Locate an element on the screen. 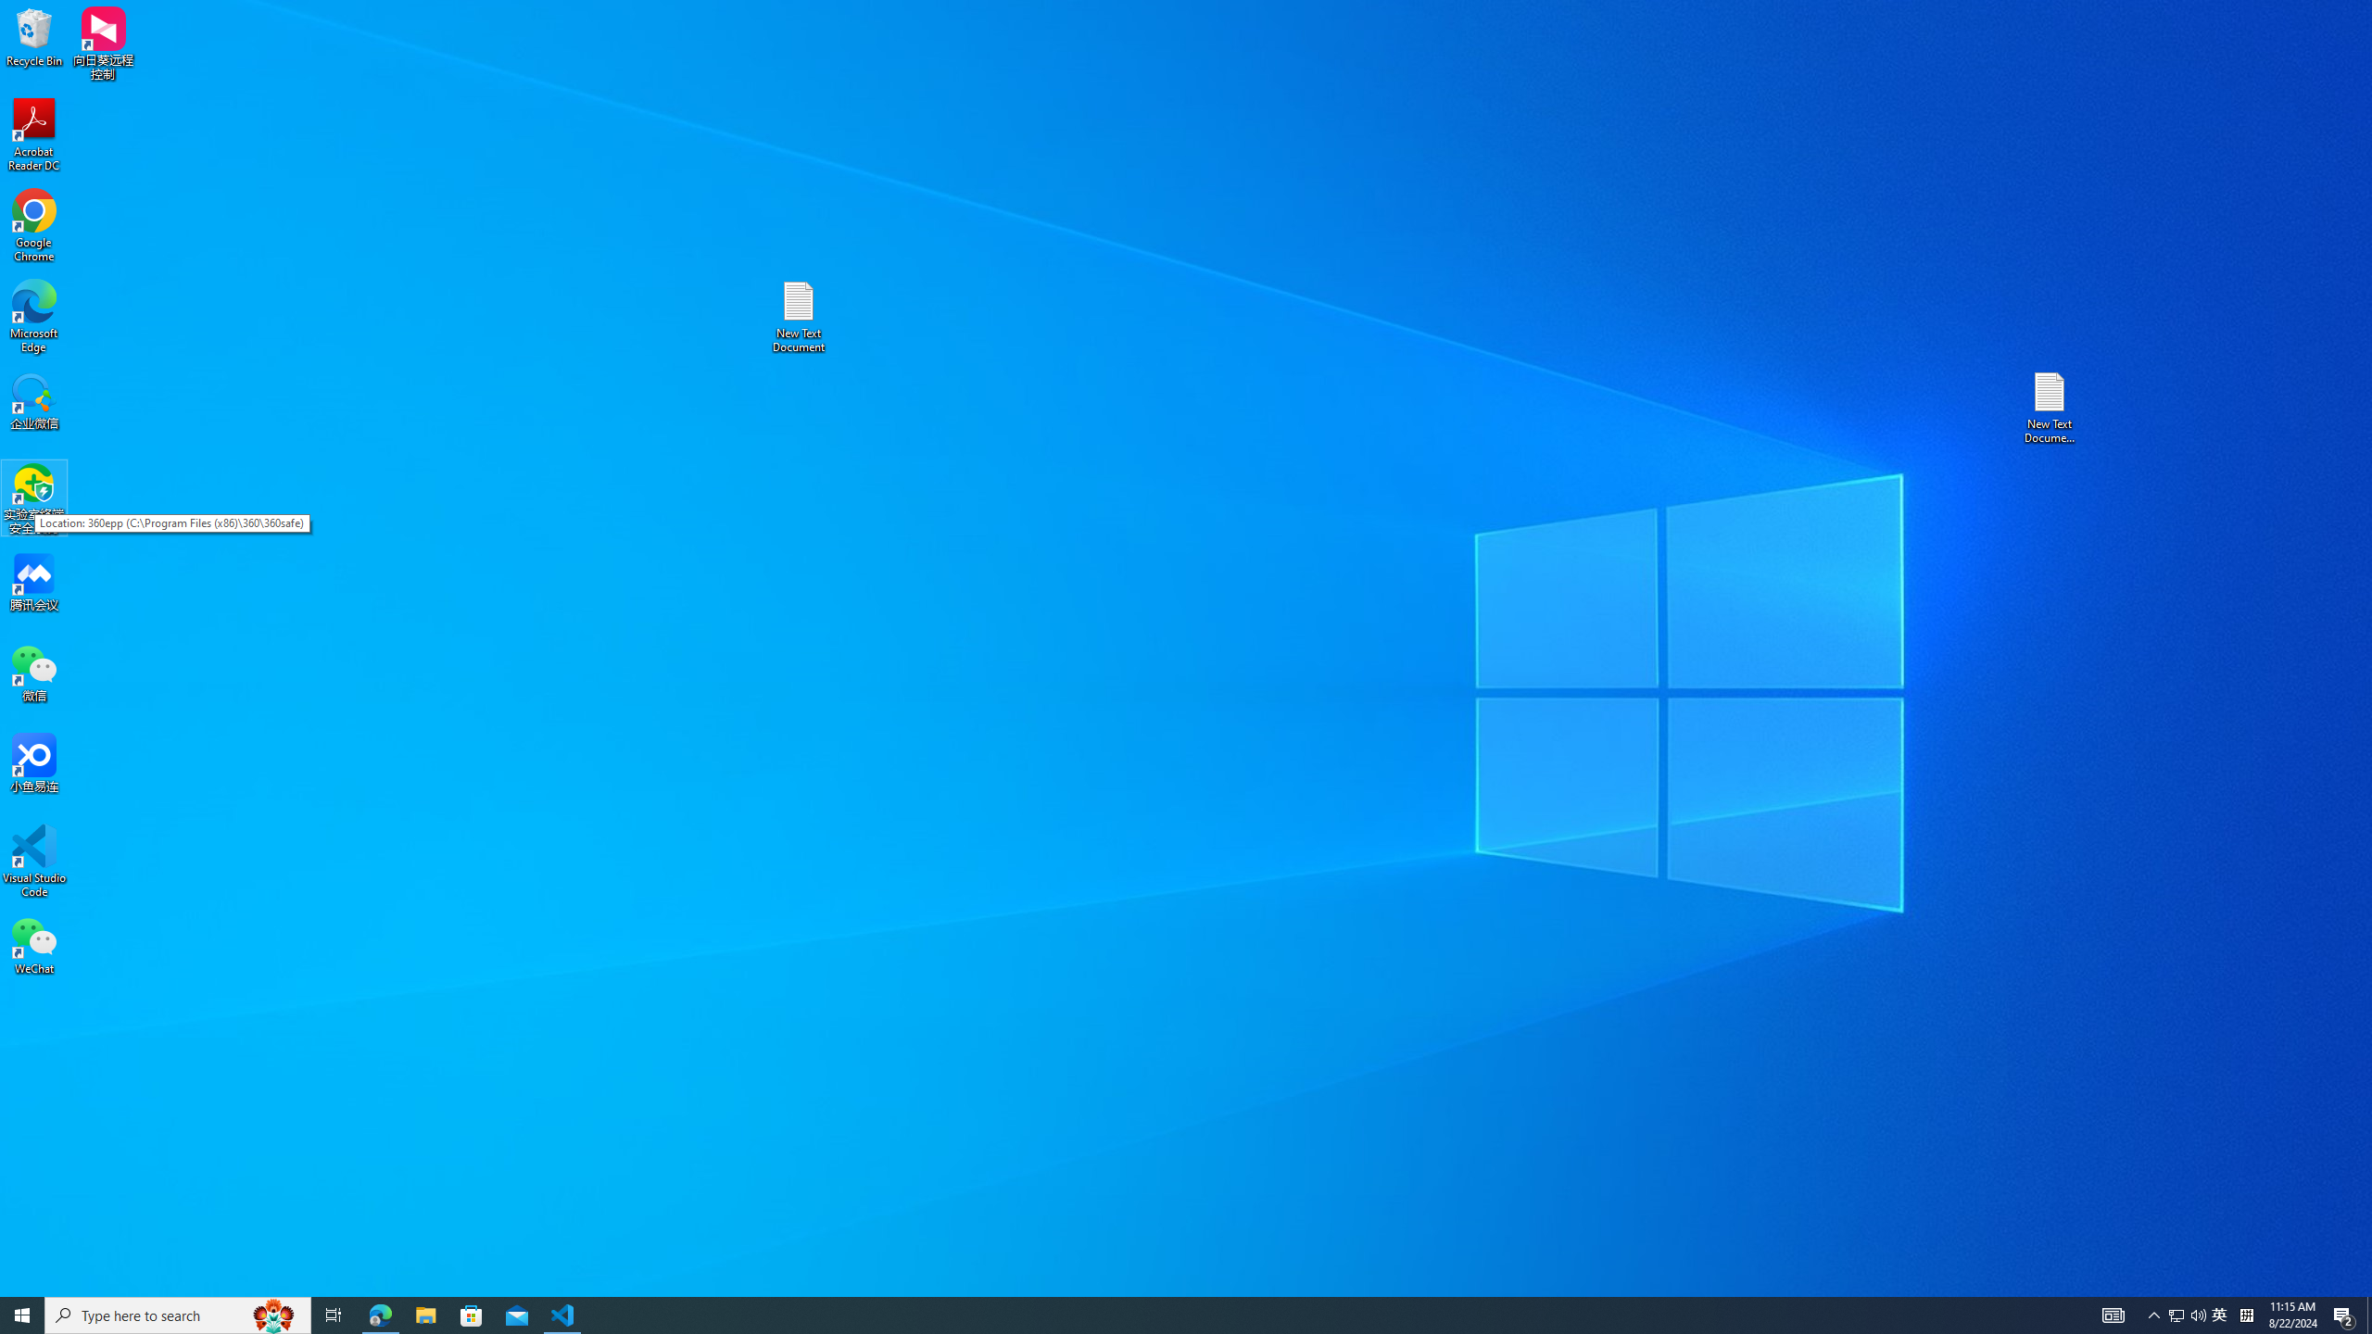 The width and height of the screenshot is (2372, 1334). Type here to search is located at coordinates (178, 1315).